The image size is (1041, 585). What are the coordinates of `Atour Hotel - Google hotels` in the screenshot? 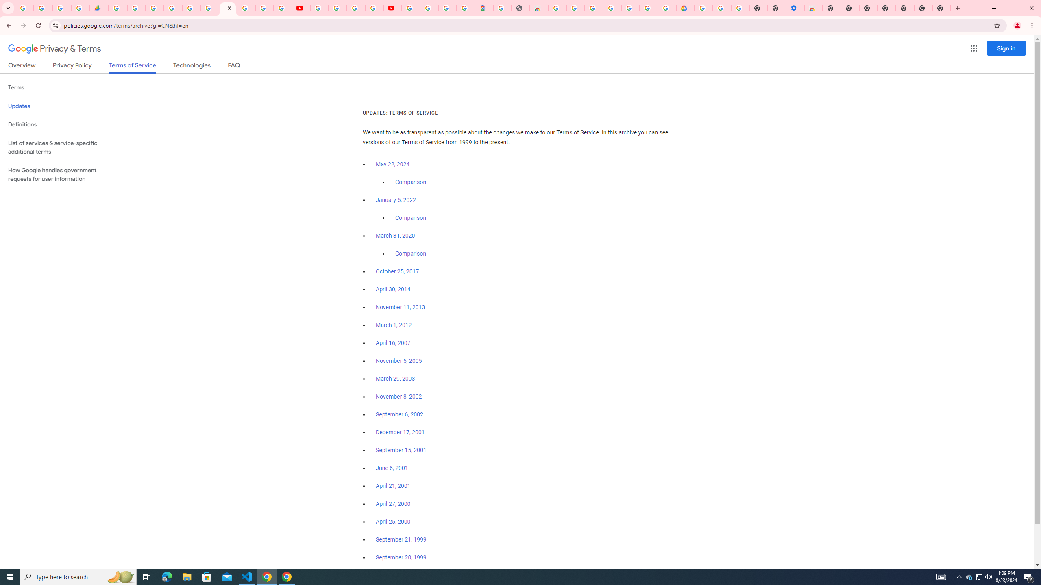 It's located at (484, 8).